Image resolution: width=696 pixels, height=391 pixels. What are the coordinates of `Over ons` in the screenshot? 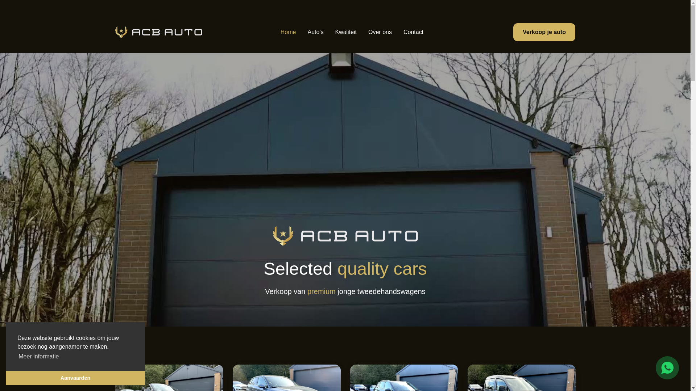 It's located at (380, 32).